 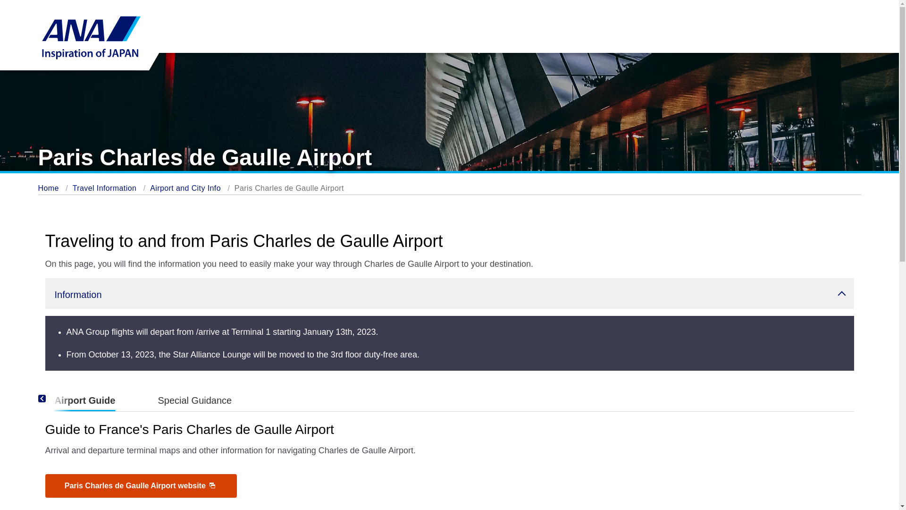 I want to click on Paris Charles de Gaulle Airport, so click(x=289, y=188).